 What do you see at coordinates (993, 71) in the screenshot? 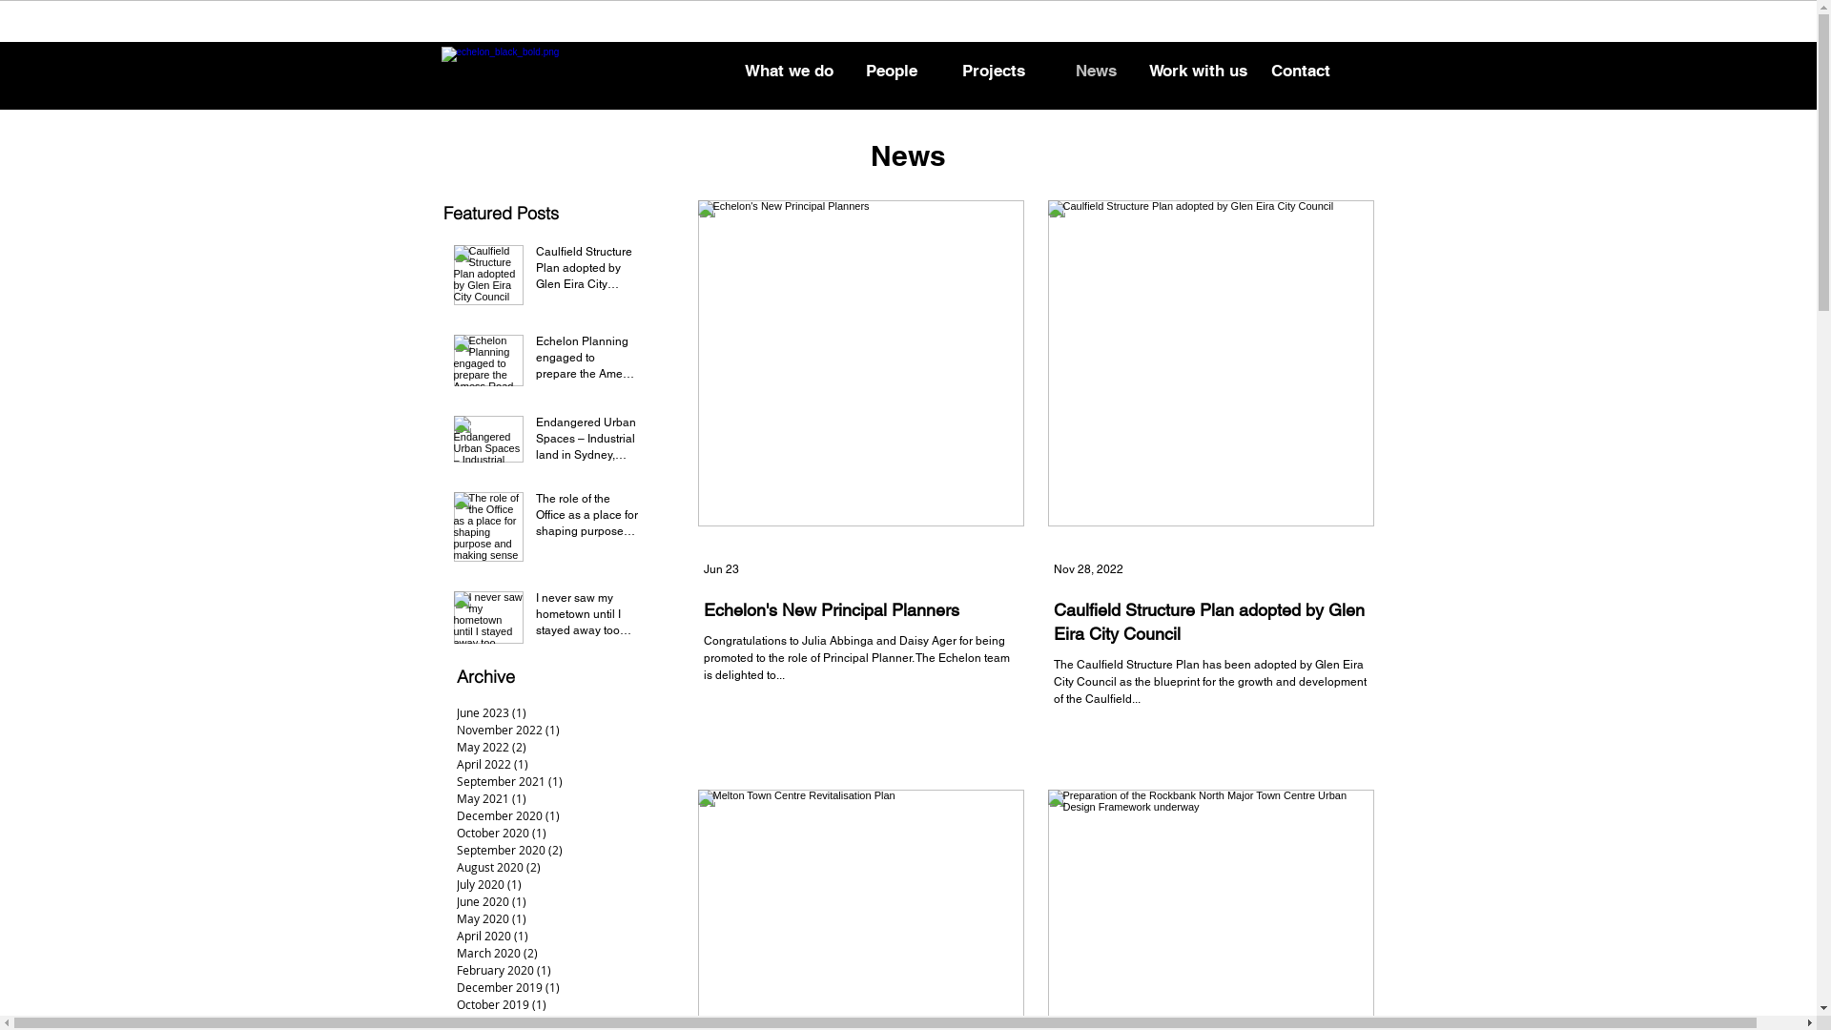
I see `Projects` at bounding box center [993, 71].